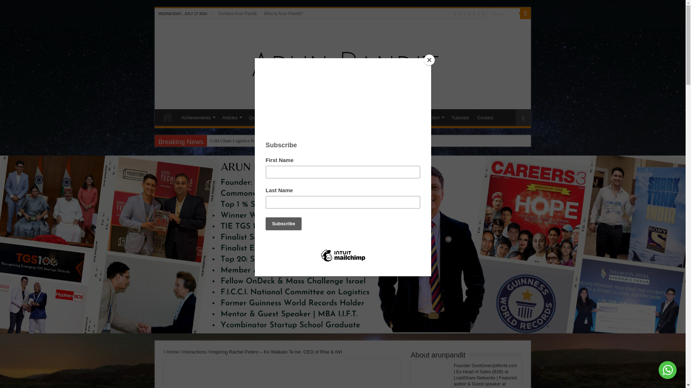 The height and width of the screenshot is (388, 691). Describe the element at coordinates (455, 14) in the screenshot. I see `Rss` at that location.